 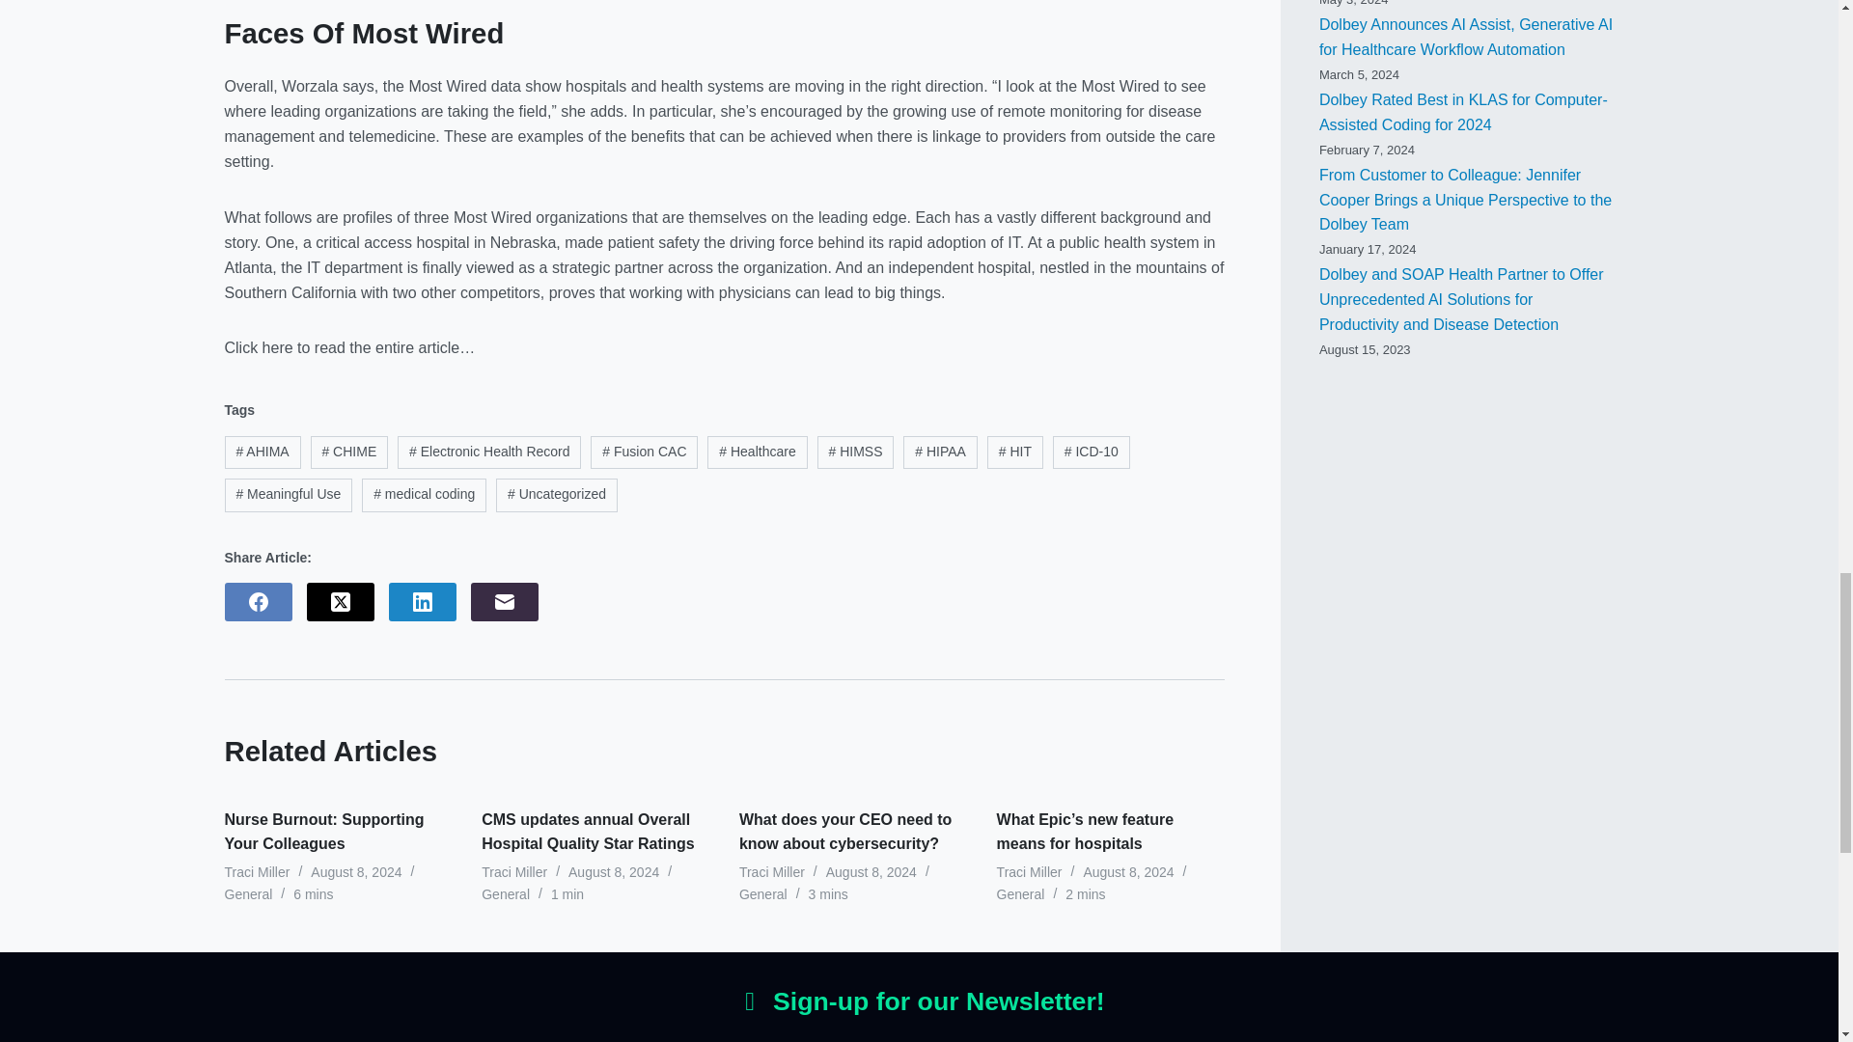 I want to click on Posts by Traci Miller, so click(x=257, y=872).